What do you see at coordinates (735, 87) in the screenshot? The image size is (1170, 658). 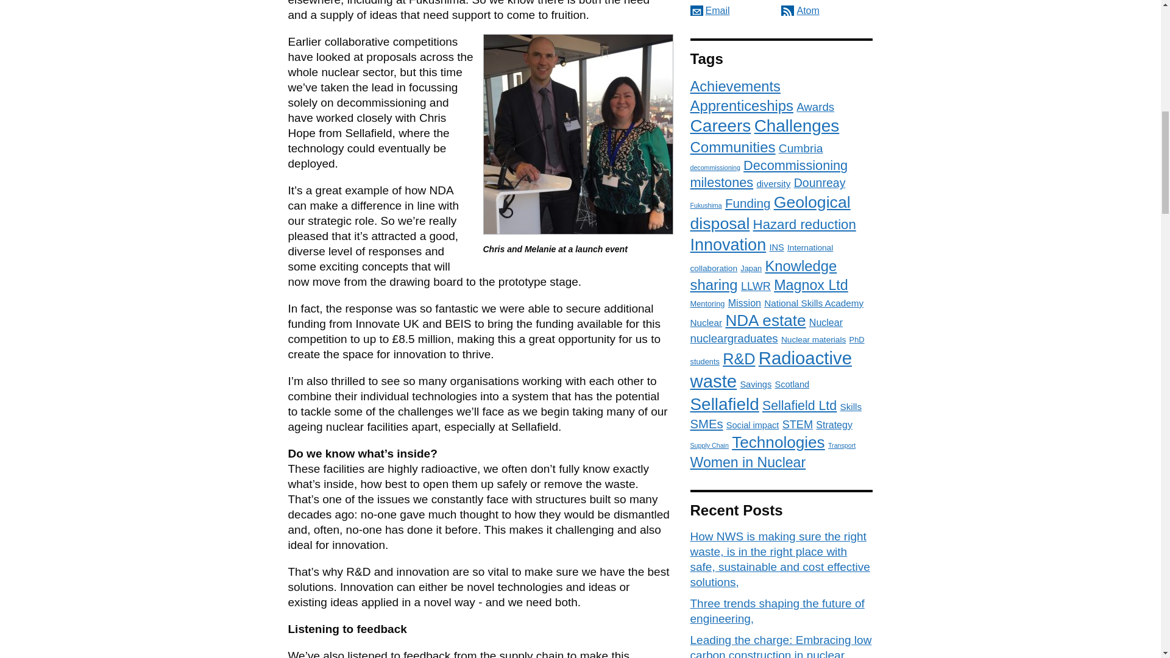 I see `Achievements` at bounding box center [735, 87].